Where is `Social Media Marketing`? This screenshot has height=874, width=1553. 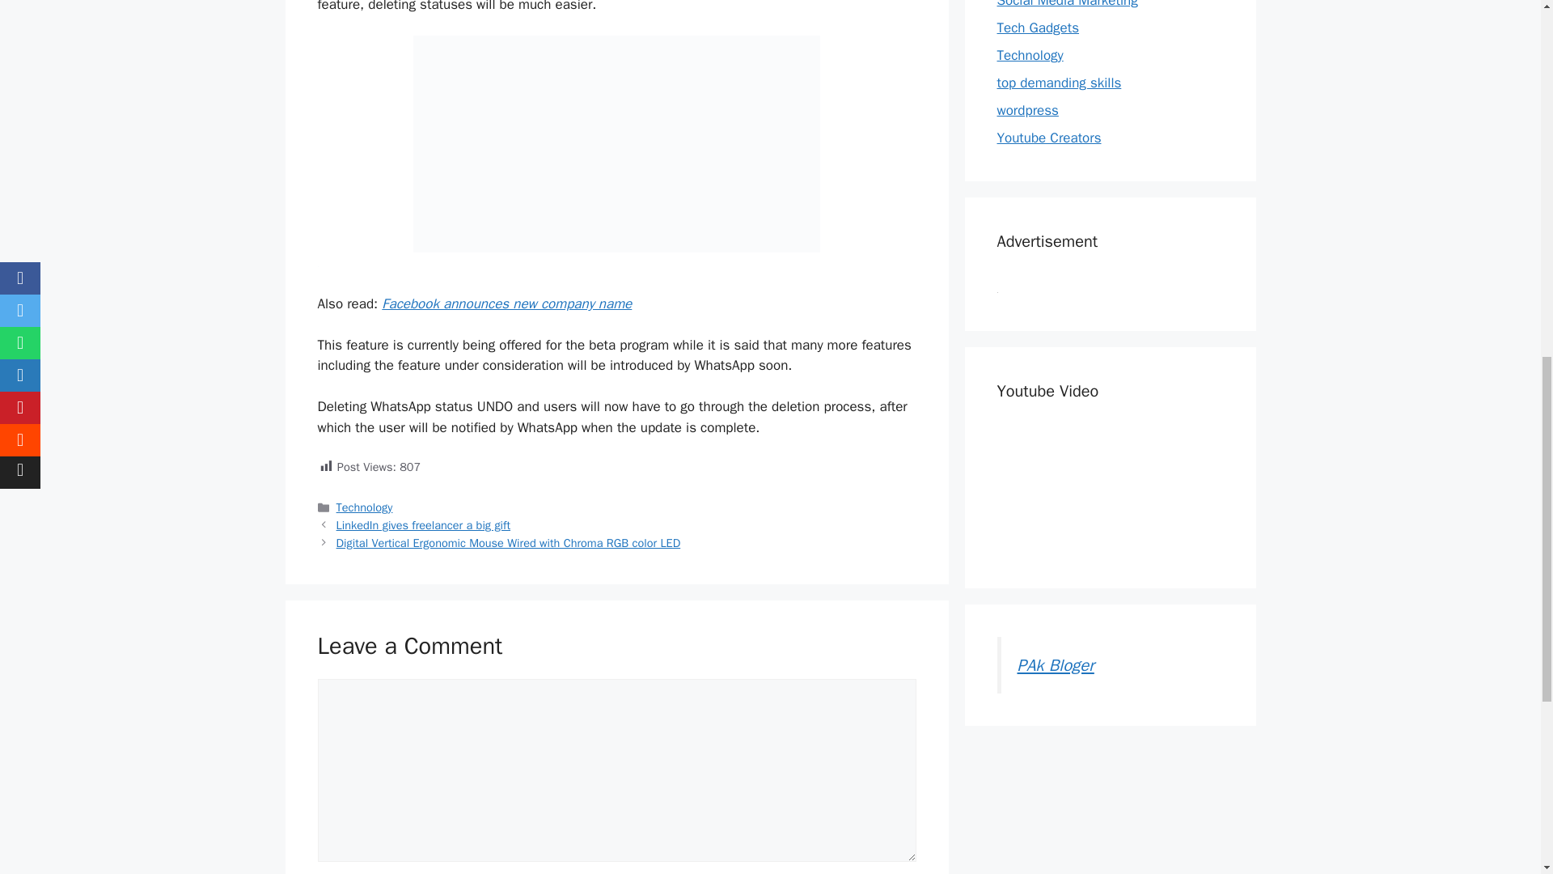 Social Media Marketing is located at coordinates (1066, 4).